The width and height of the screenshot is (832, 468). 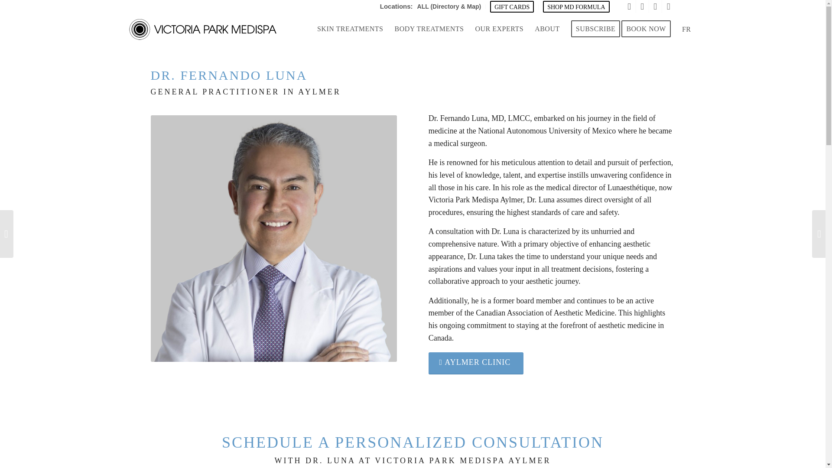 What do you see at coordinates (642, 6) in the screenshot?
I see `Facebook` at bounding box center [642, 6].